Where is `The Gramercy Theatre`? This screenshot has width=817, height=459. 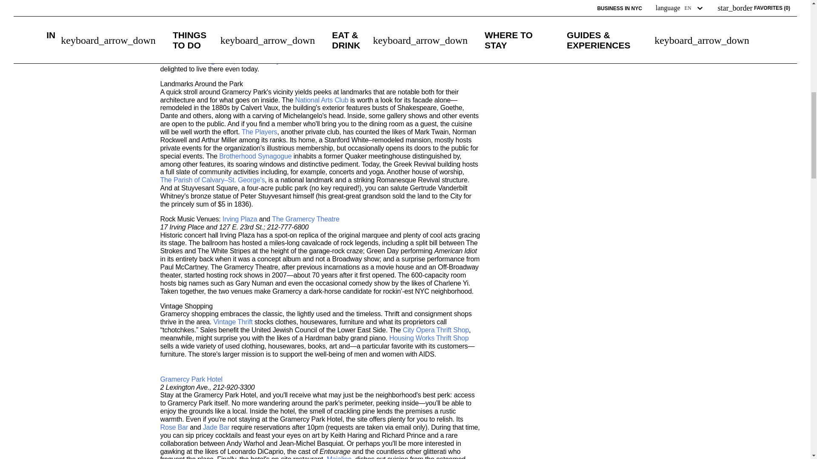 The Gramercy Theatre is located at coordinates (306, 219).